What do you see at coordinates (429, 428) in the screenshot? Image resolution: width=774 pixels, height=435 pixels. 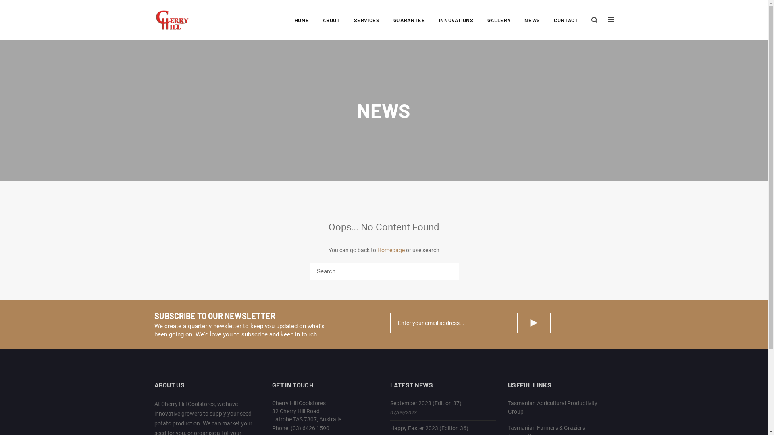 I see `Happy Easter 2023 (Edition 36)` at bounding box center [429, 428].